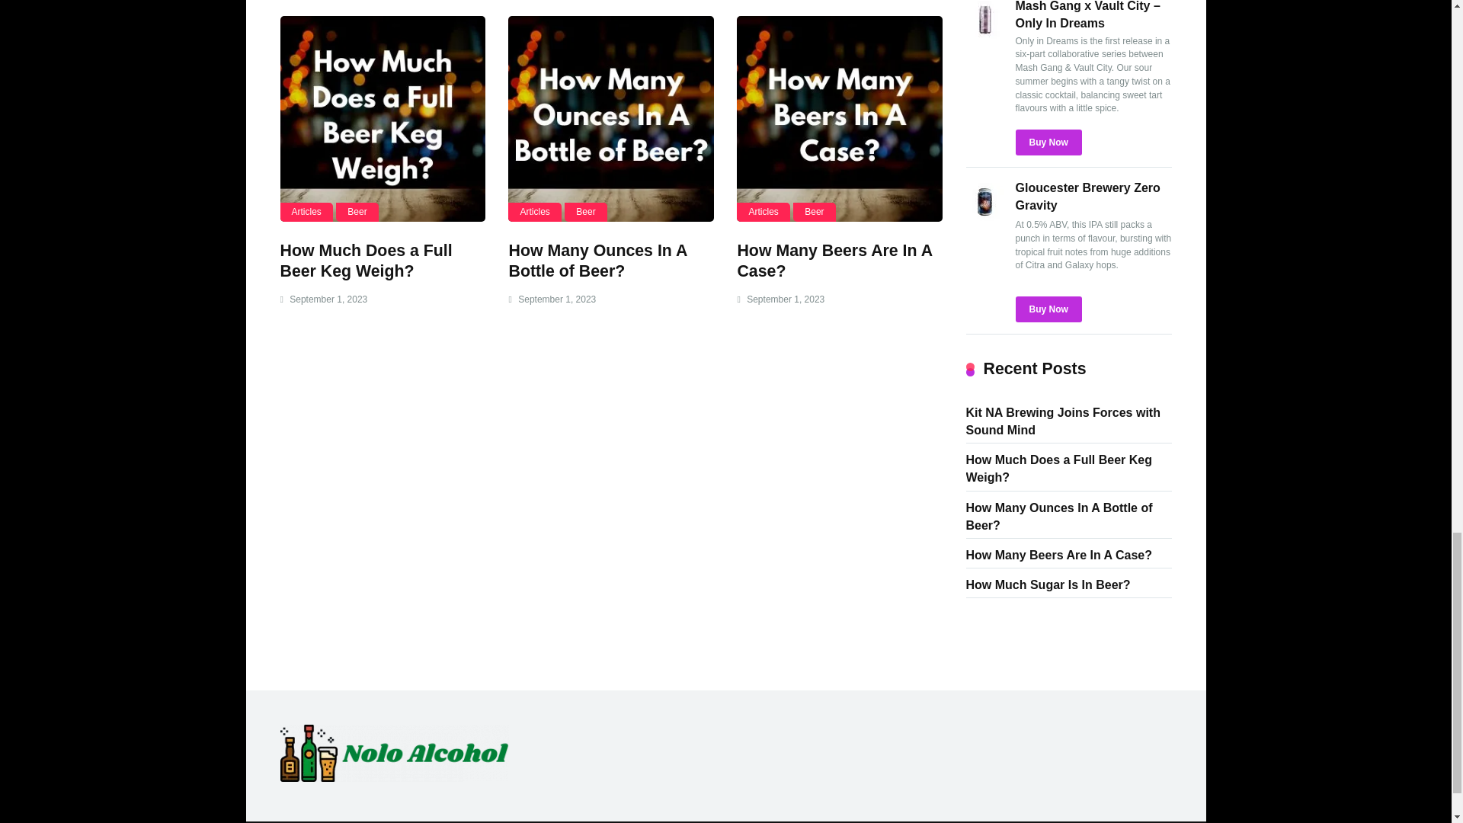  What do you see at coordinates (840, 118) in the screenshot?
I see `How Many Beers Are In A Case?` at bounding box center [840, 118].